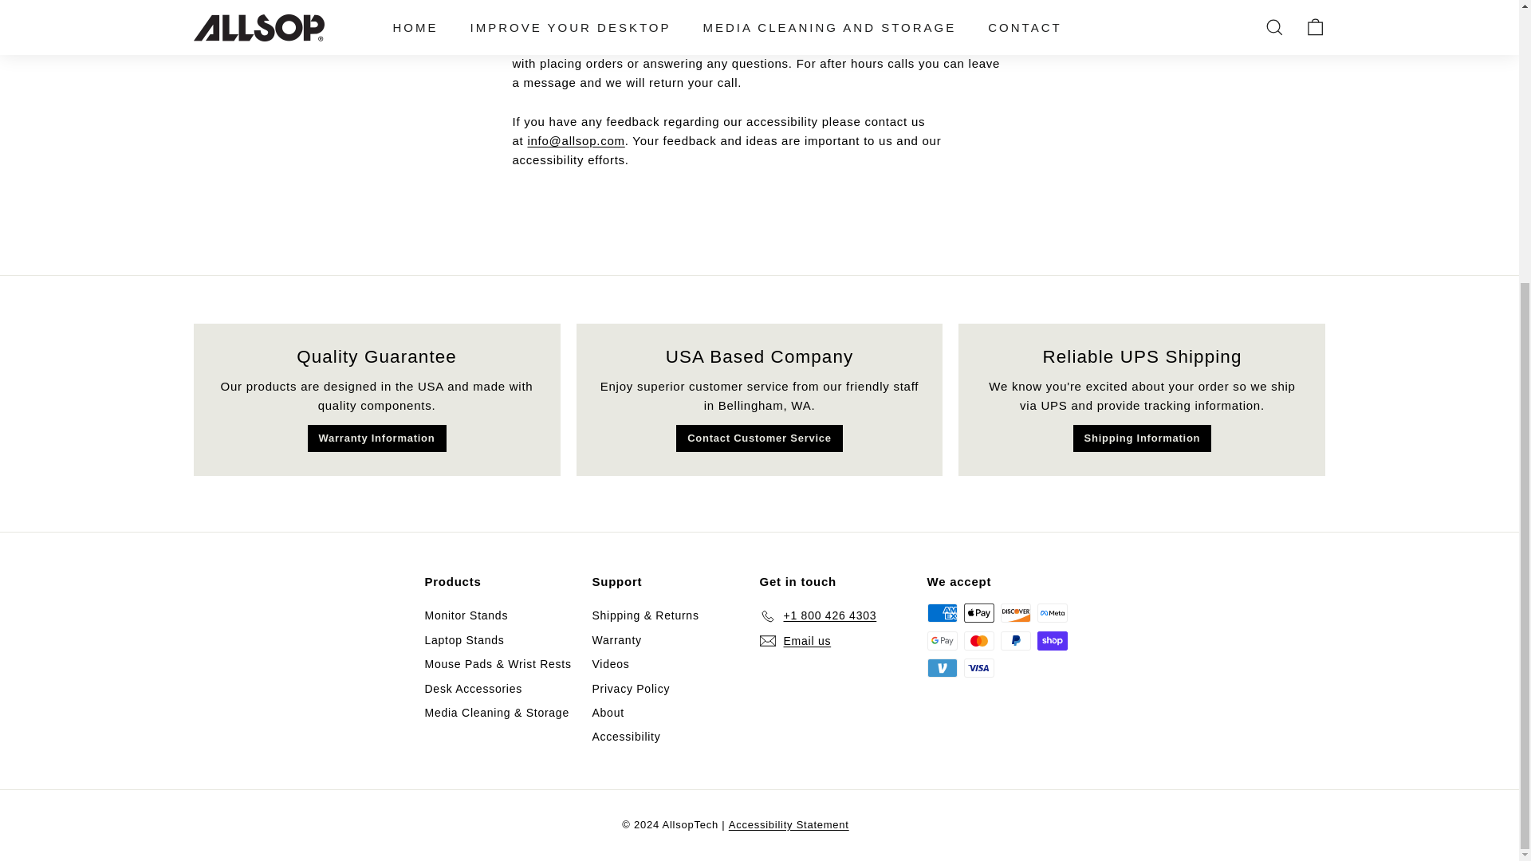 This screenshot has width=1531, height=861. What do you see at coordinates (1142, 438) in the screenshot?
I see `Shipping Information` at bounding box center [1142, 438].